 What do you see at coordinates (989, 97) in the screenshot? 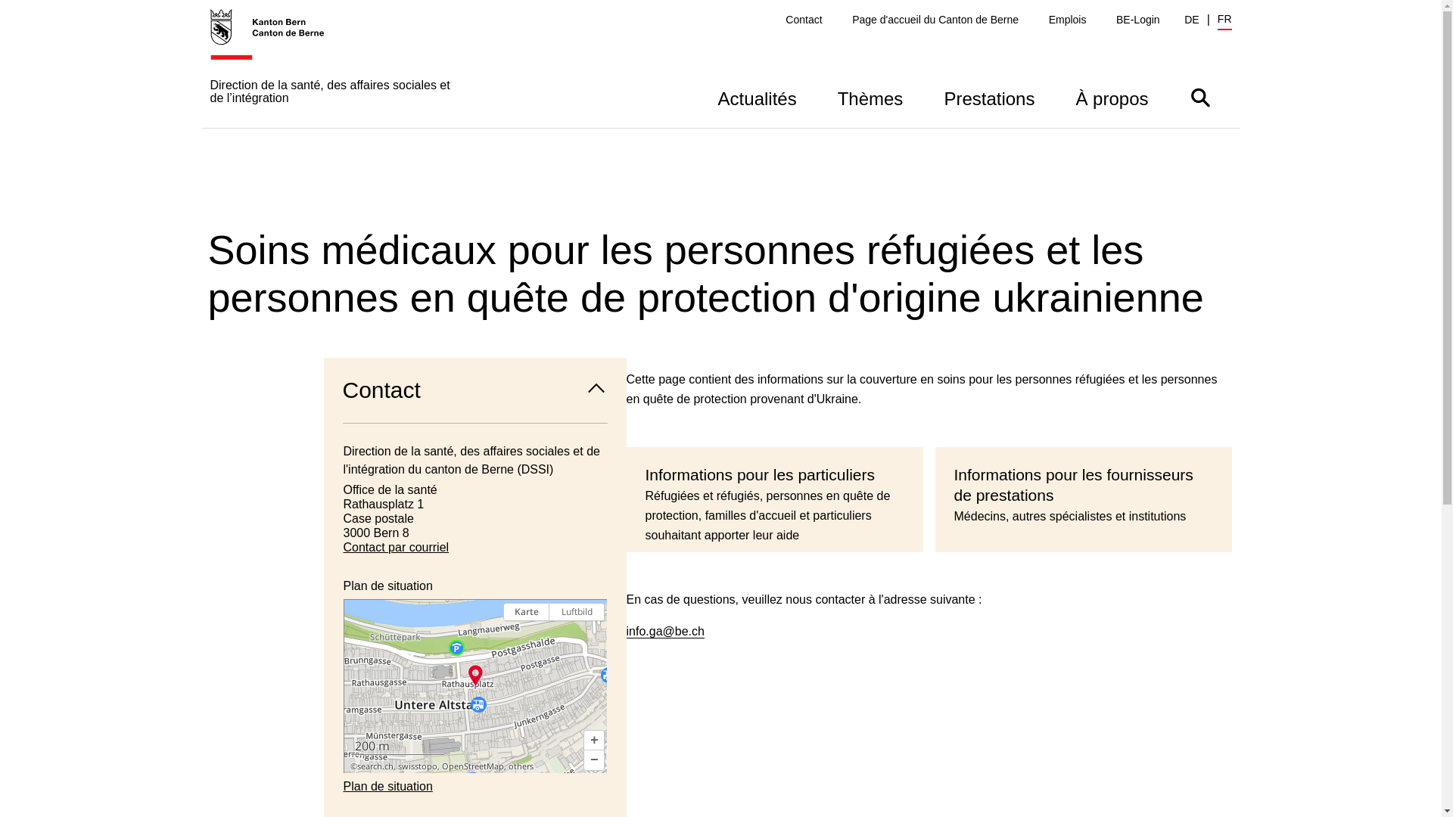
I see `Prestations` at bounding box center [989, 97].